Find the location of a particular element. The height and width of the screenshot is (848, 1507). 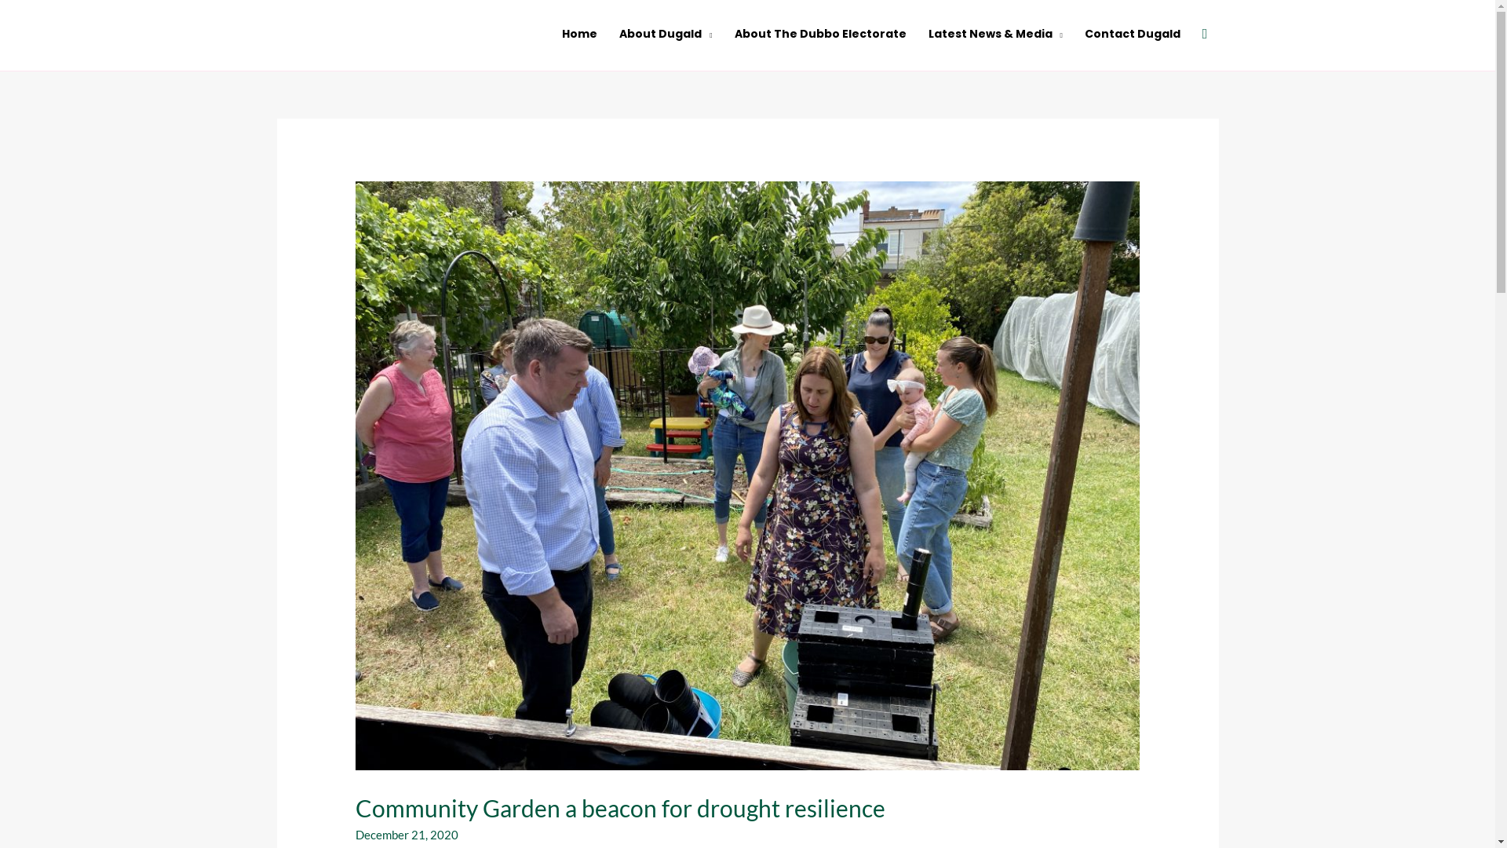

Home is located at coordinates (579, 34).